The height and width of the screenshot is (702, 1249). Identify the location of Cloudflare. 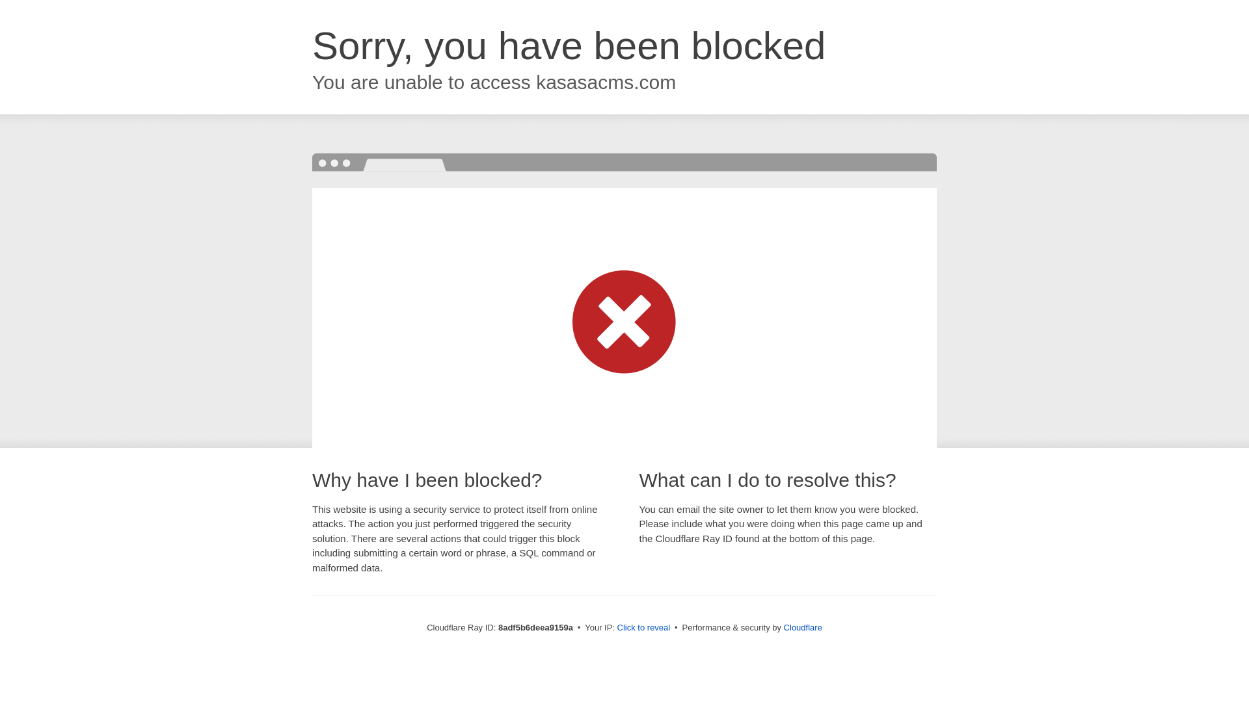
(803, 627).